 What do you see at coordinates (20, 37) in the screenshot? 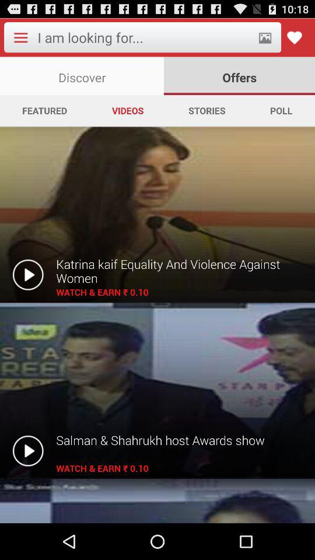
I see `toggle menu` at bounding box center [20, 37].